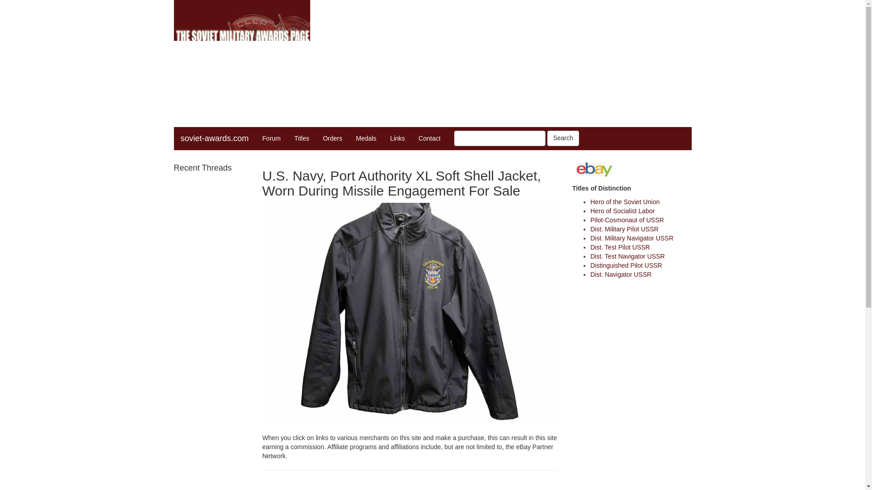 The image size is (872, 490). I want to click on Advertisement, so click(520, 64).